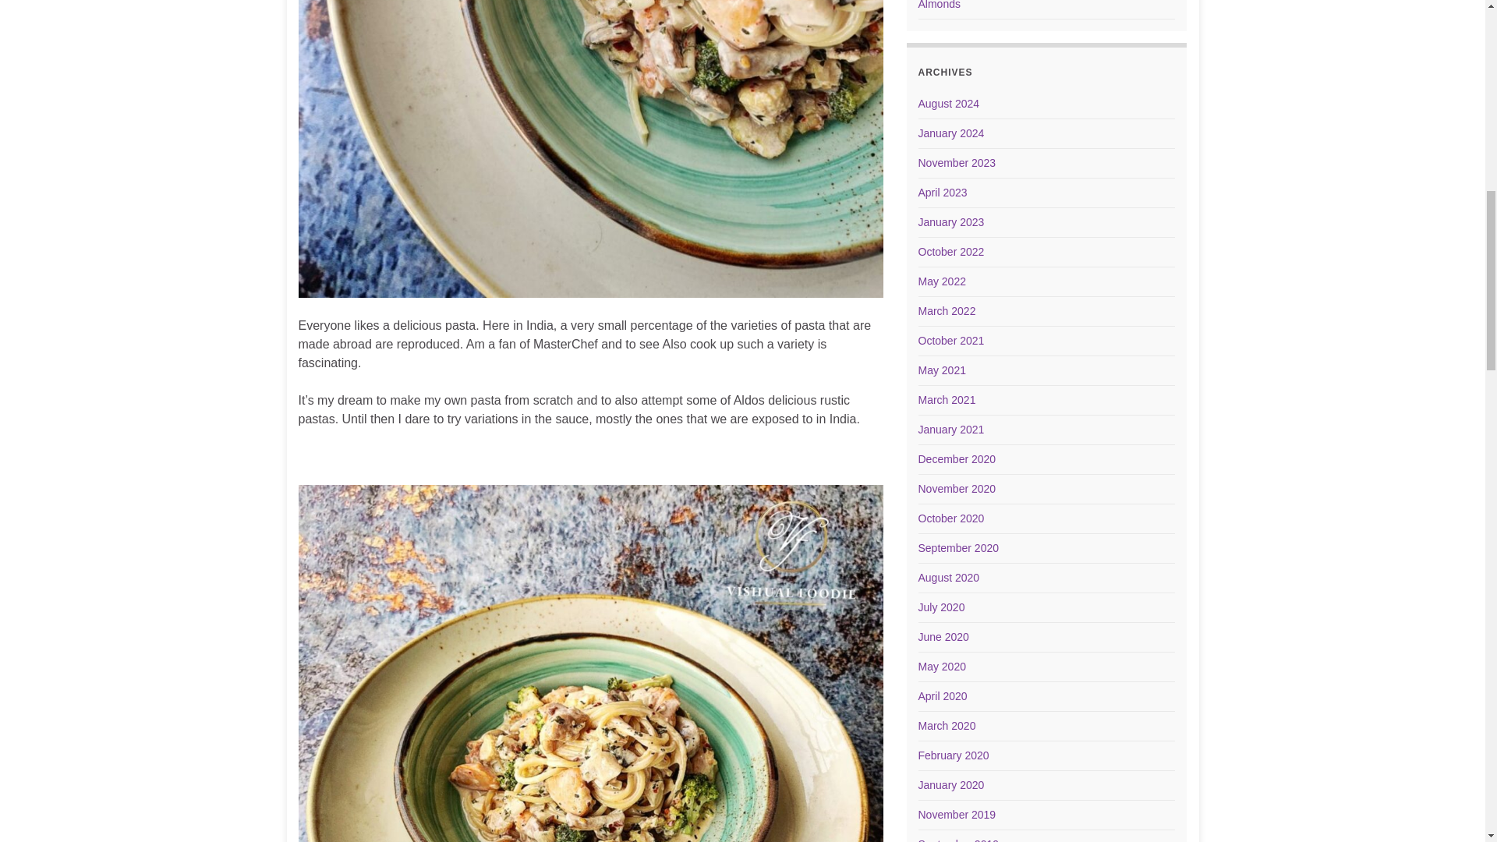 This screenshot has height=842, width=1497. Describe the element at coordinates (943, 192) in the screenshot. I see `April 2023` at that location.